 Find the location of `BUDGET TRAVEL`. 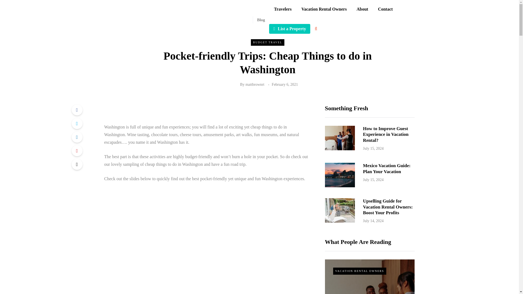

BUDGET TRAVEL is located at coordinates (267, 42).